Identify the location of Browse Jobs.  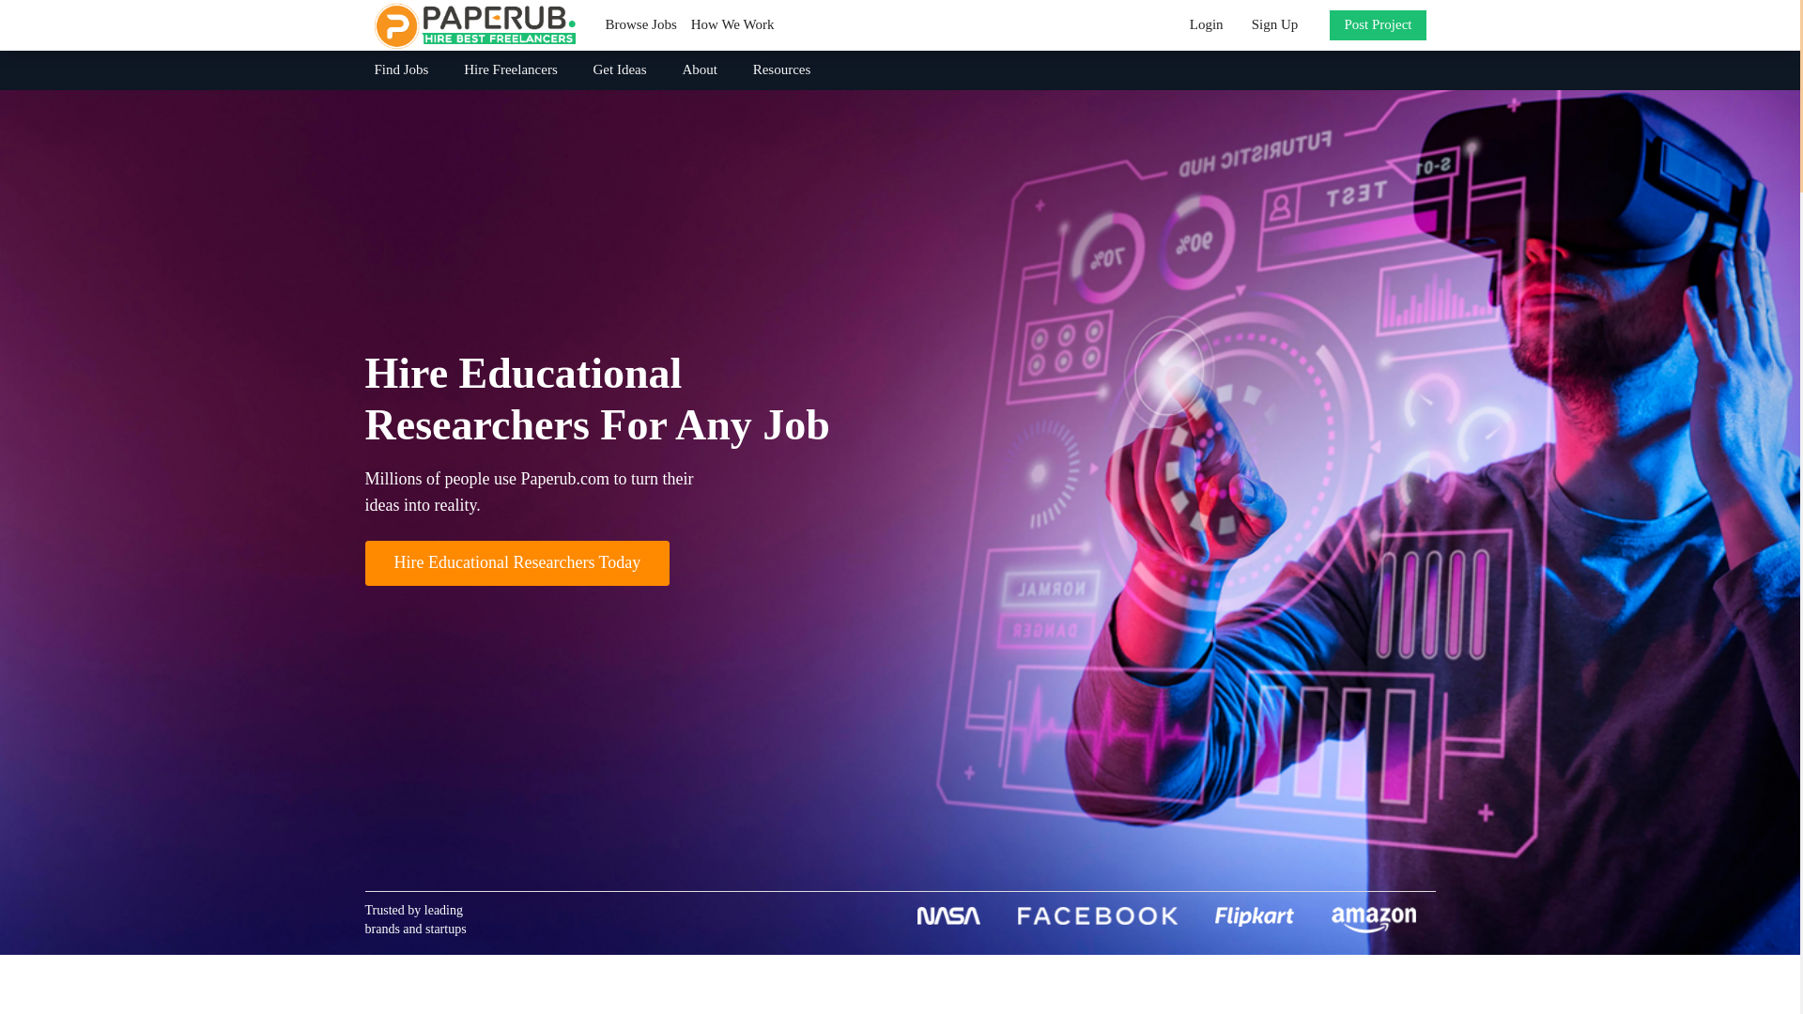
(640, 24).